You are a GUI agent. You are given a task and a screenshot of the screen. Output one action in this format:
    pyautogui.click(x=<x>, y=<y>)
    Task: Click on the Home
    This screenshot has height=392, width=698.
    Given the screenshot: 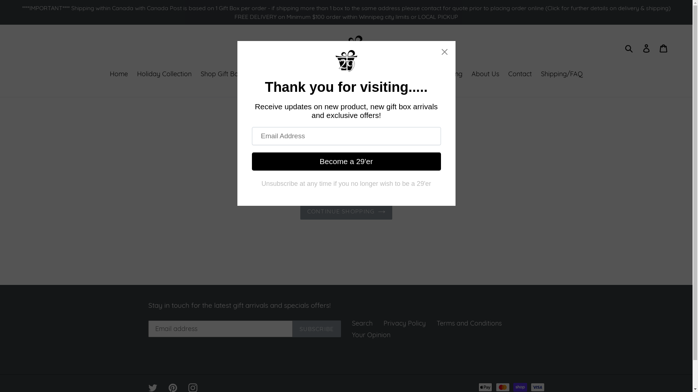 What is the action you would take?
    pyautogui.click(x=119, y=74)
    